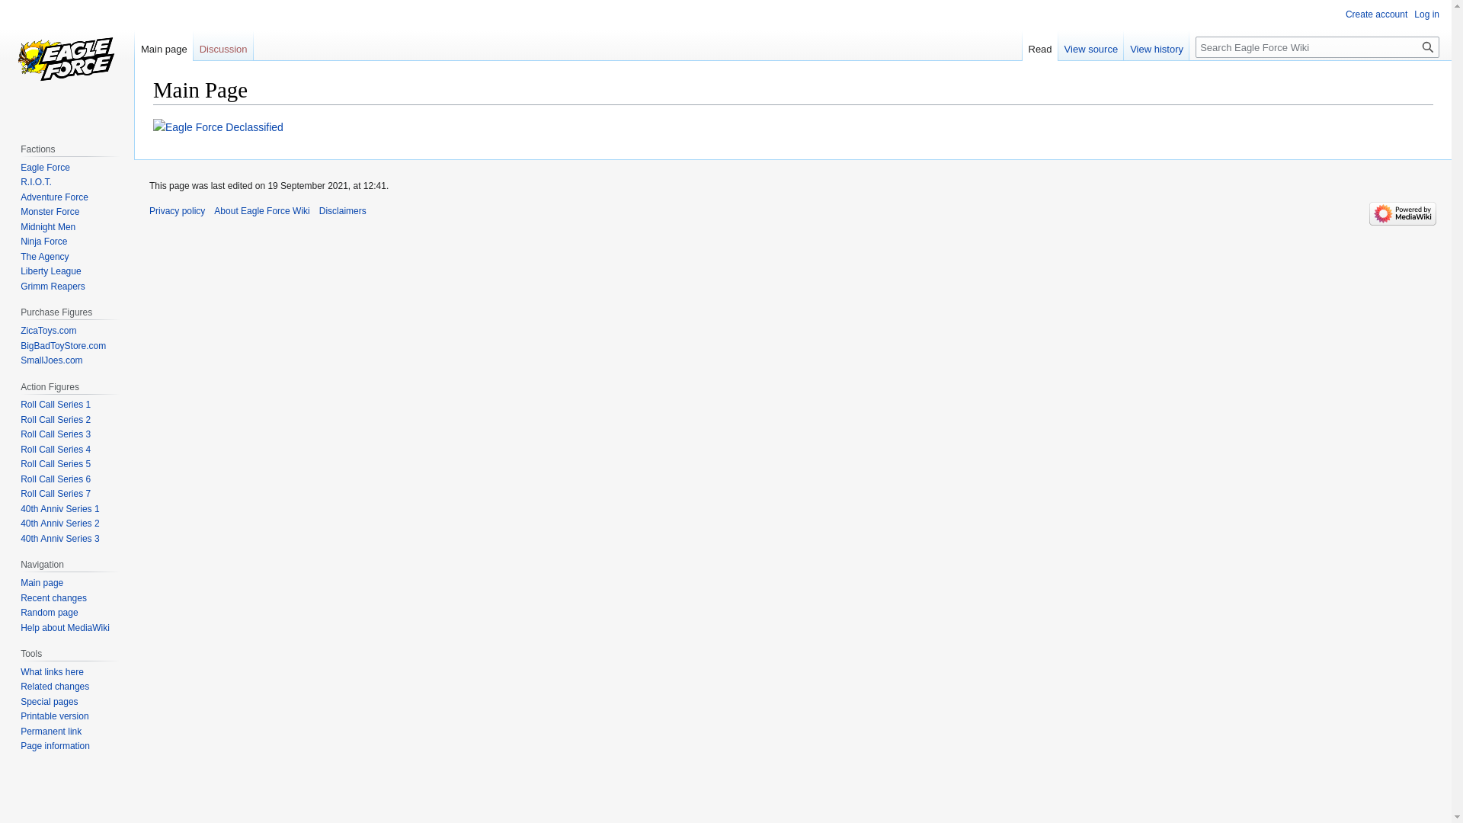  I want to click on Discussion, so click(224, 46).